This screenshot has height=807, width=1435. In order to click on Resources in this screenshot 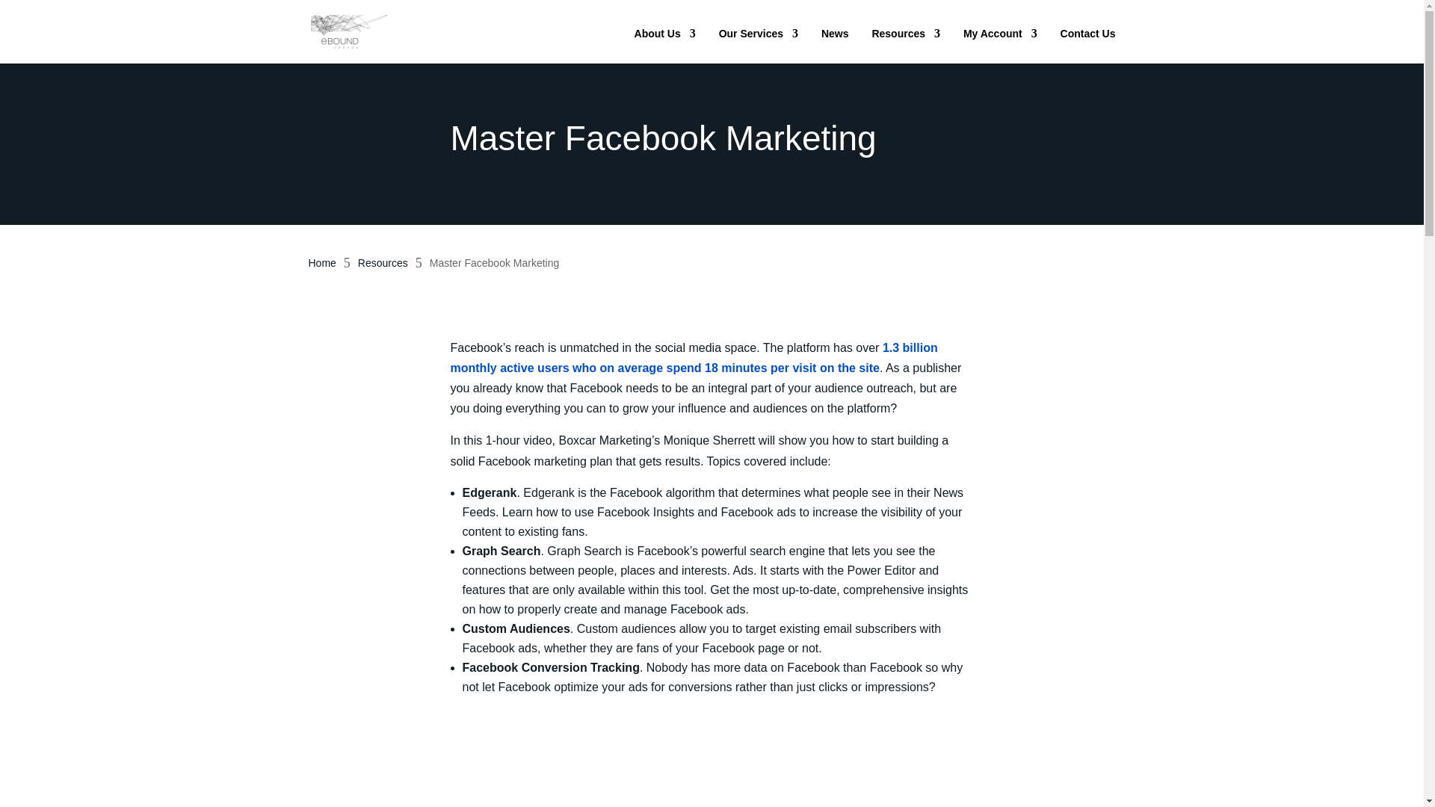, I will do `click(904, 44)`.